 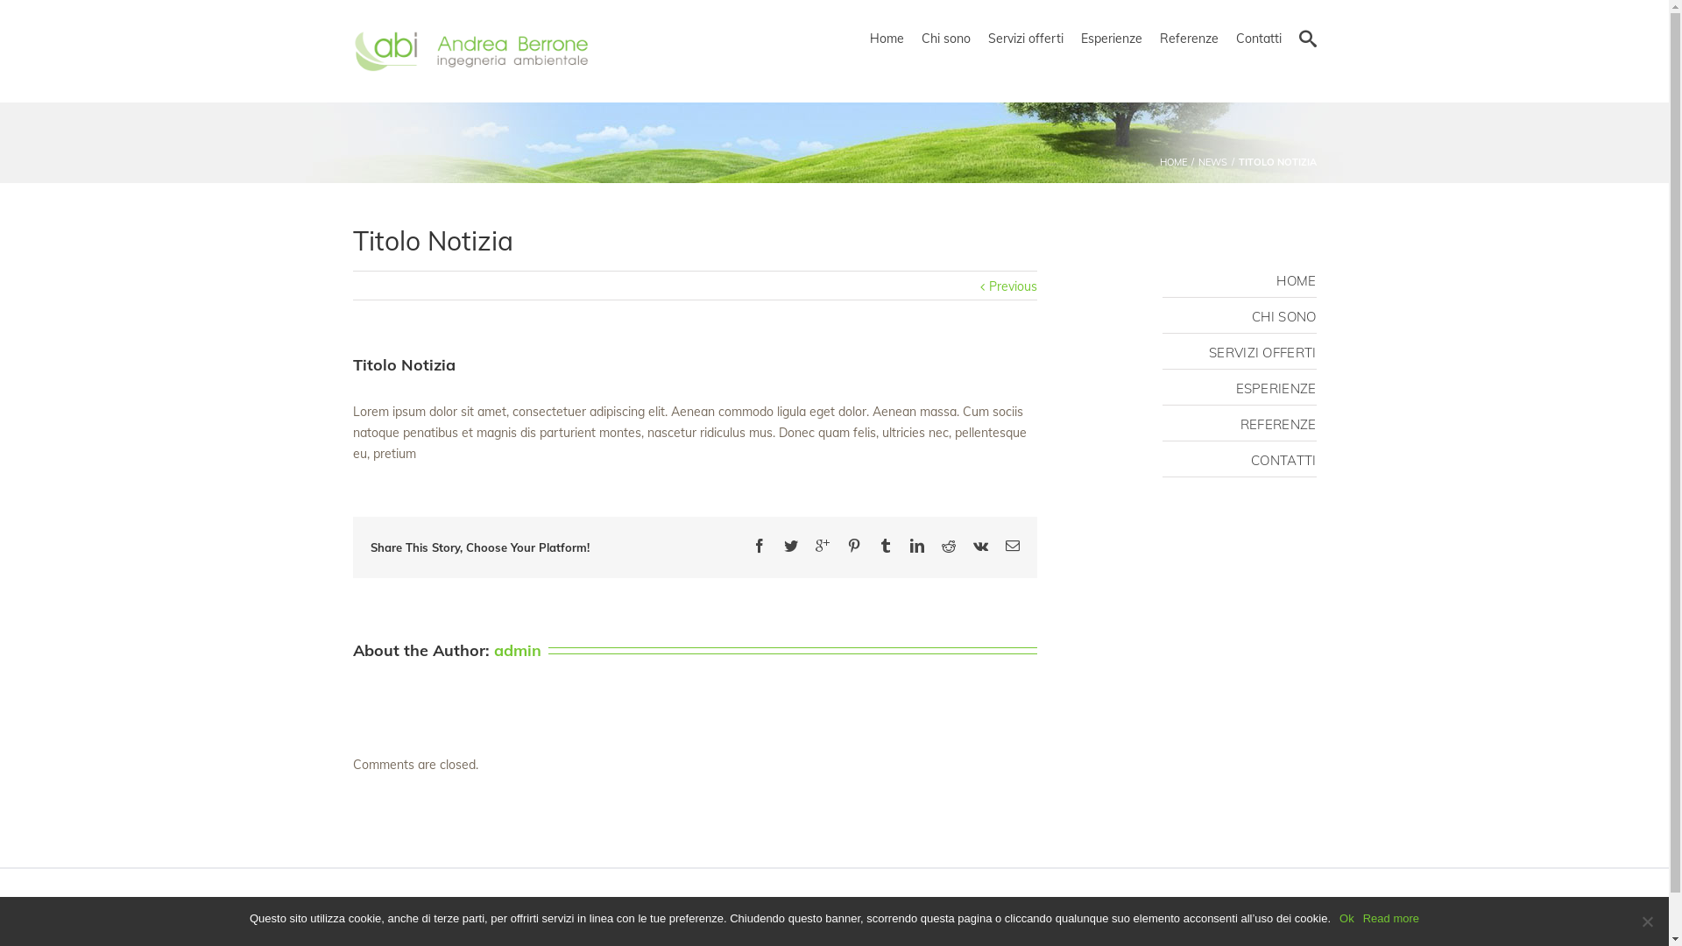 What do you see at coordinates (1026, 38) in the screenshot?
I see `Servizi offerti` at bounding box center [1026, 38].